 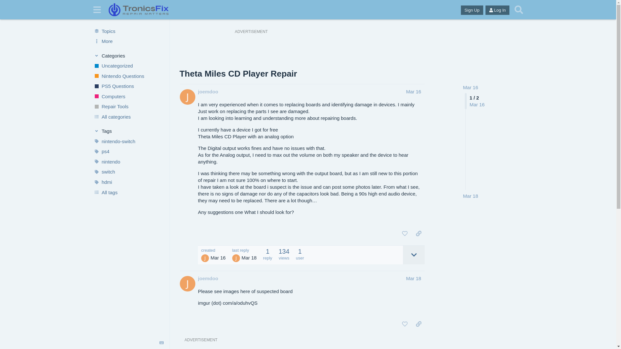 What do you see at coordinates (471, 87) in the screenshot?
I see `Mar 16` at bounding box center [471, 87].